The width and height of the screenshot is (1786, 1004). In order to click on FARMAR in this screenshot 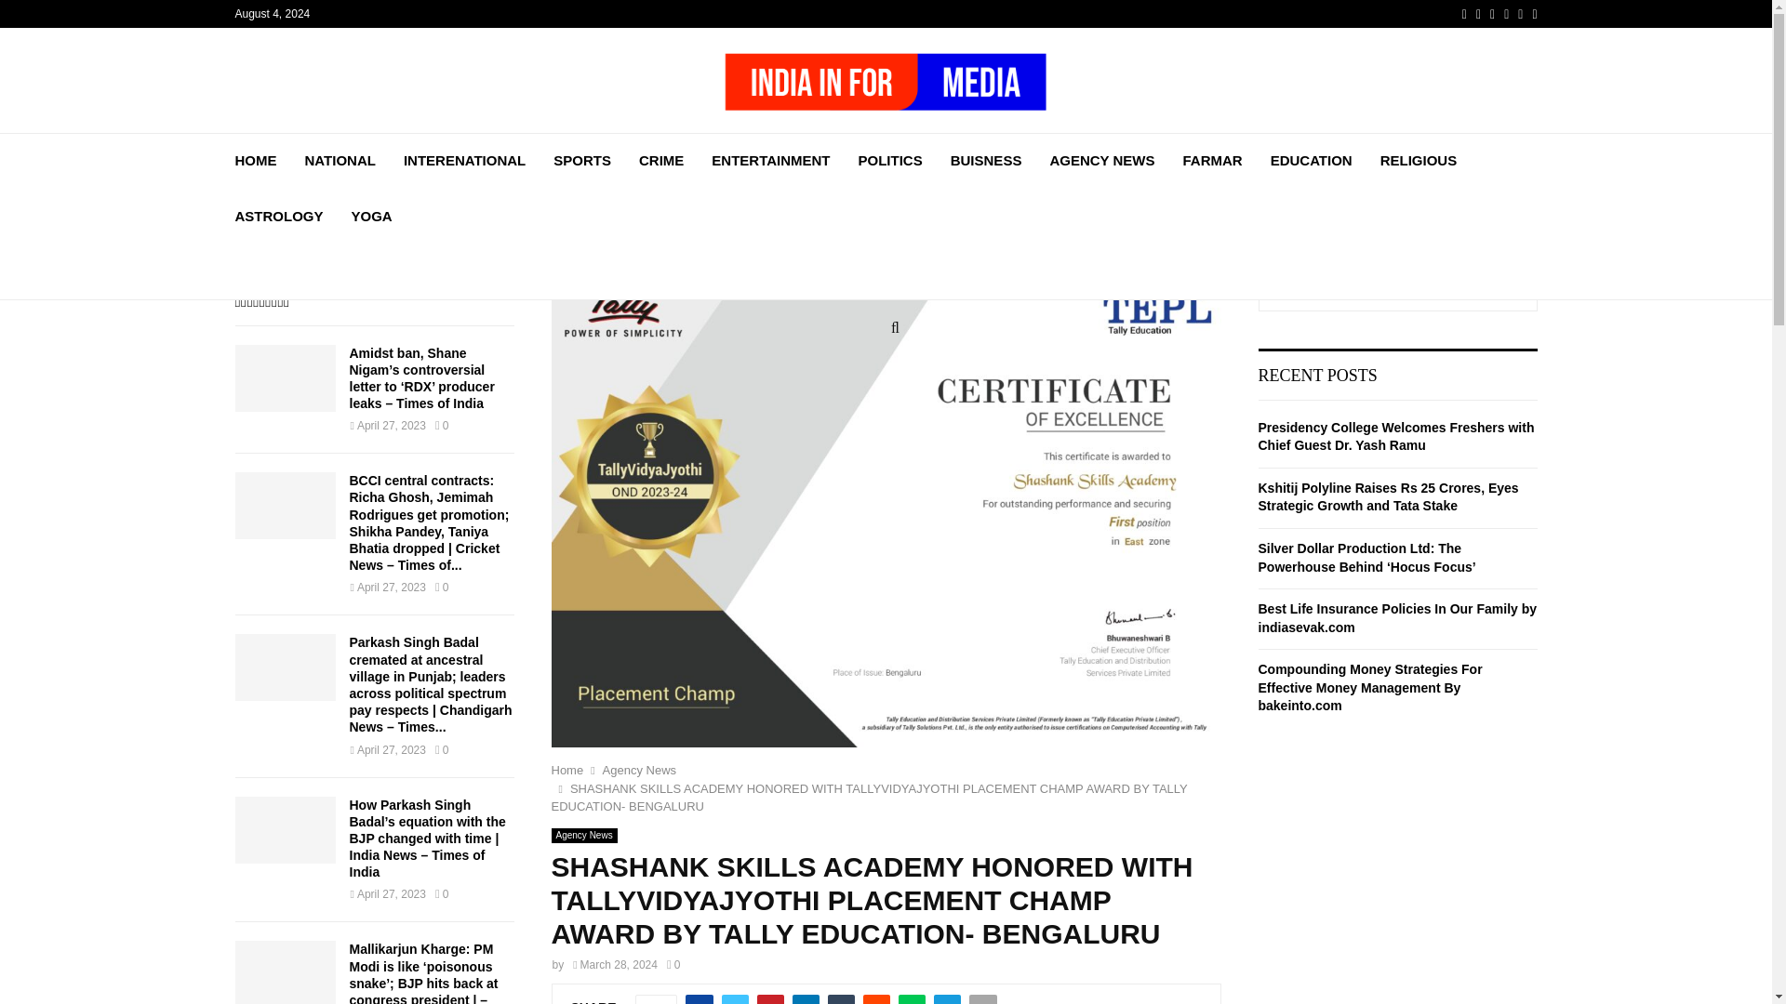, I will do `click(1211, 160)`.